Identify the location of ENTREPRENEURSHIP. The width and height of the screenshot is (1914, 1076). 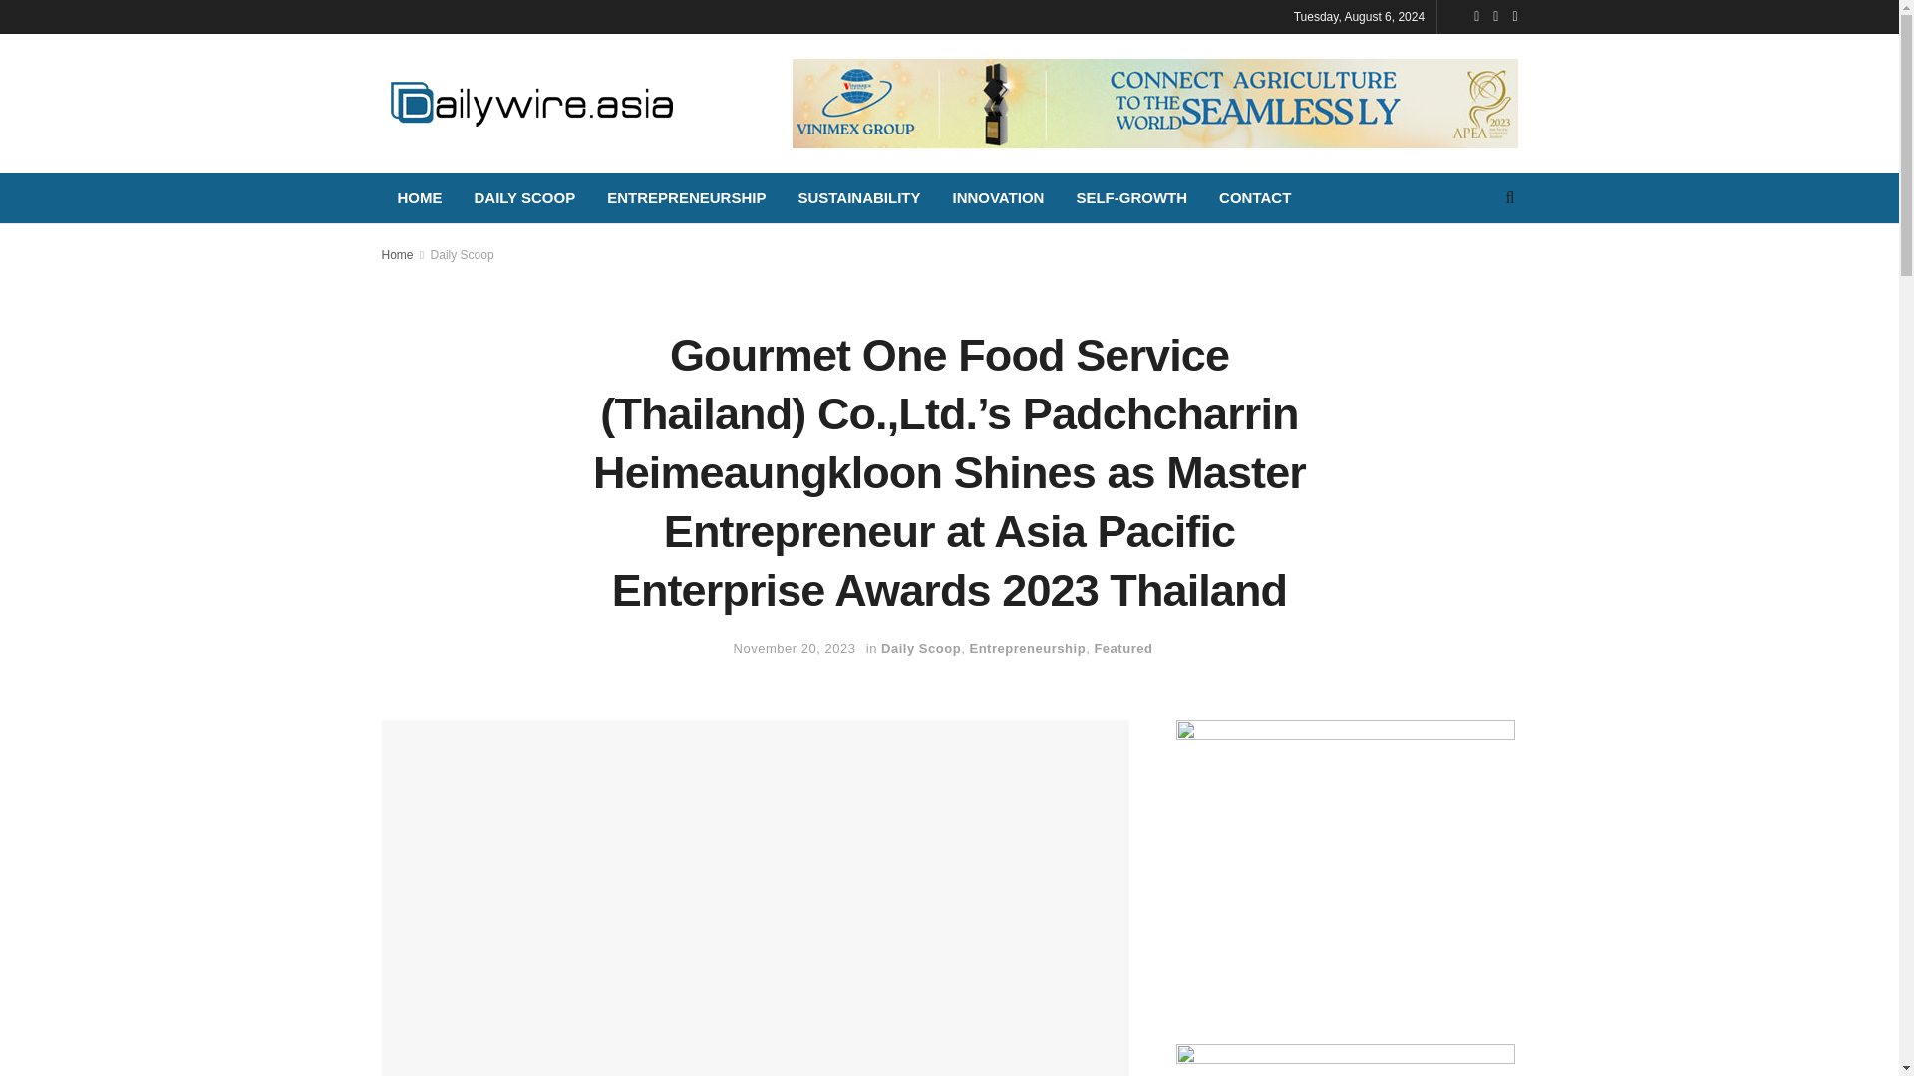
(686, 197).